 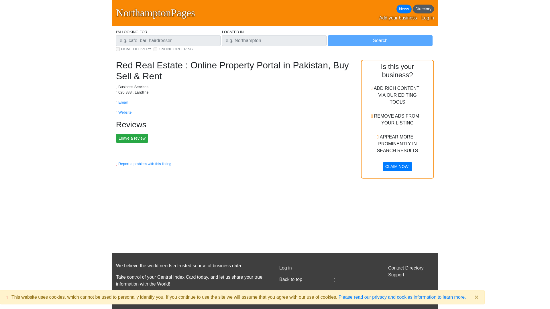 I want to click on NorthamptonPages, so click(x=156, y=13).